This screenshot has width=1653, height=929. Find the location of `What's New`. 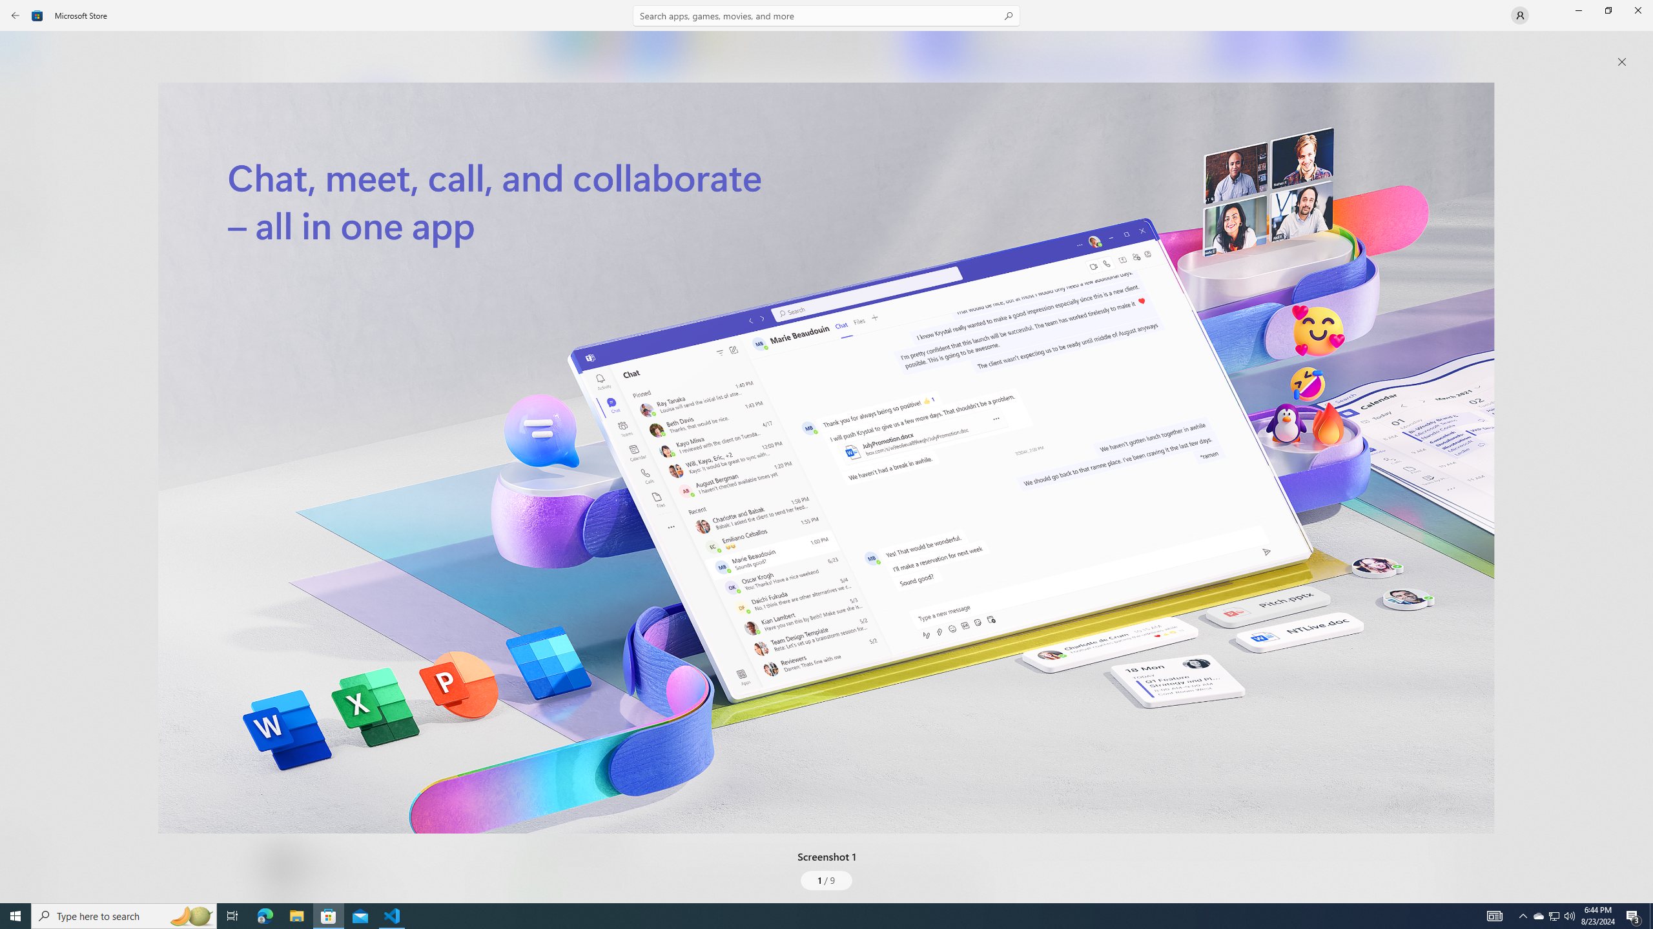

What's New is located at coordinates (23, 838).